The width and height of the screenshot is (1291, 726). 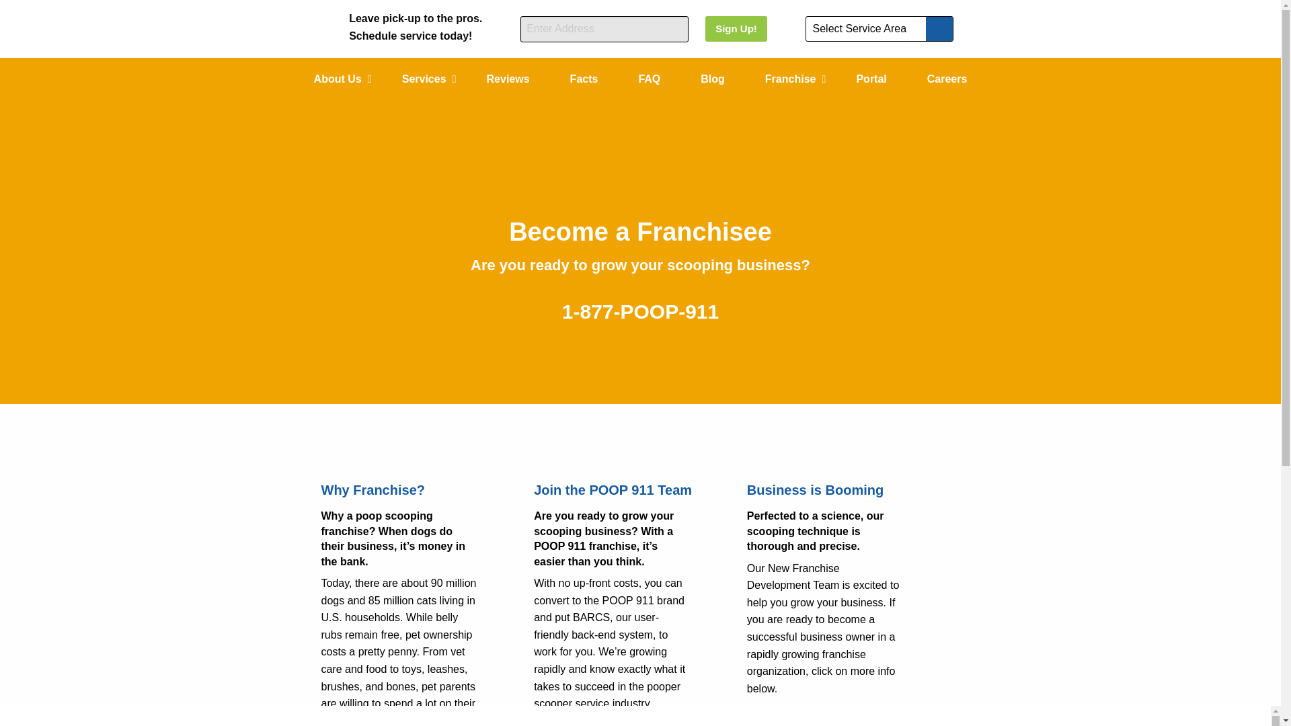 What do you see at coordinates (879, 28) in the screenshot?
I see `Select Service Area` at bounding box center [879, 28].